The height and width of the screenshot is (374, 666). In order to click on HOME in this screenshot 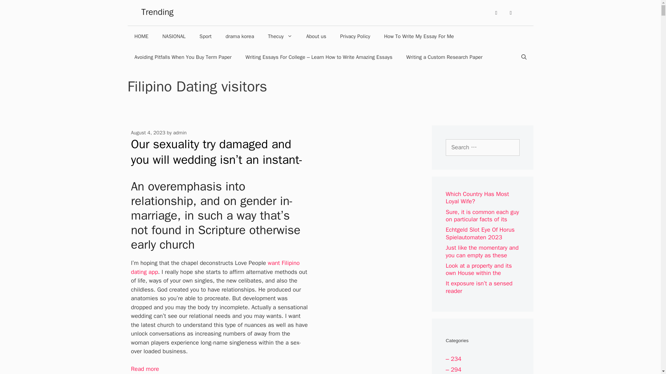, I will do `click(142, 36)`.